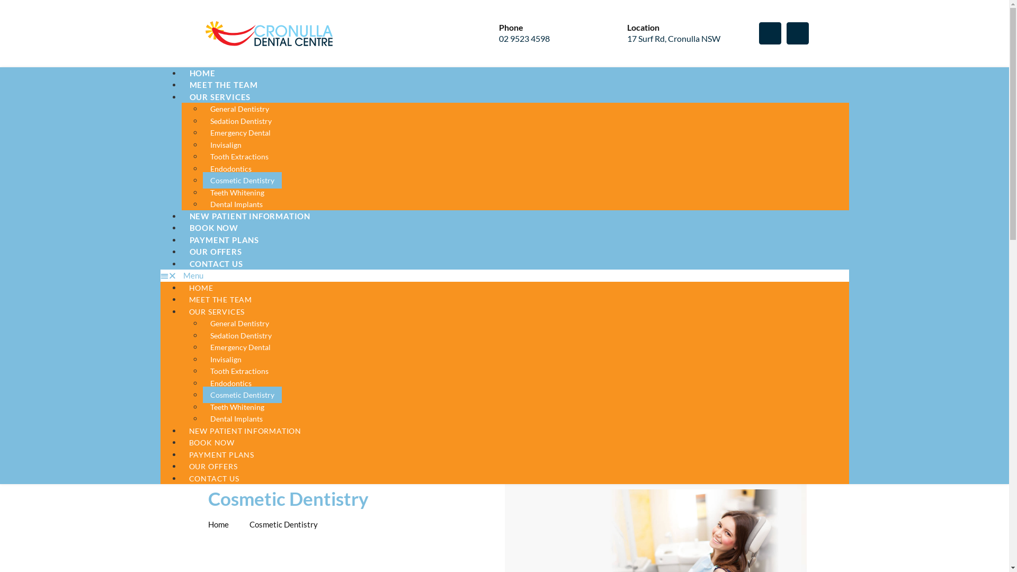  I want to click on Emergency Dental, so click(240, 347).